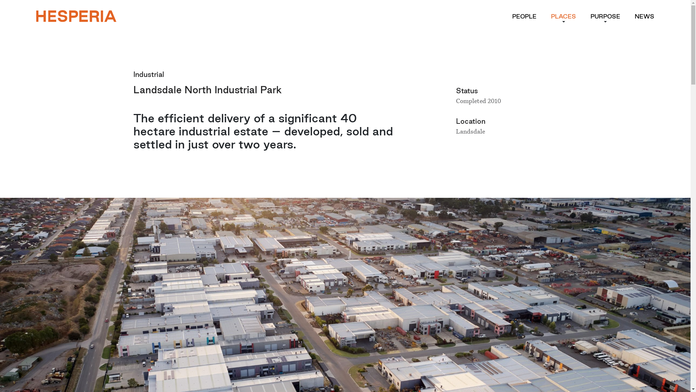 The width and height of the screenshot is (696, 392). What do you see at coordinates (563, 16) in the screenshot?
I see `PLACES` at bounding box center [563, 16].